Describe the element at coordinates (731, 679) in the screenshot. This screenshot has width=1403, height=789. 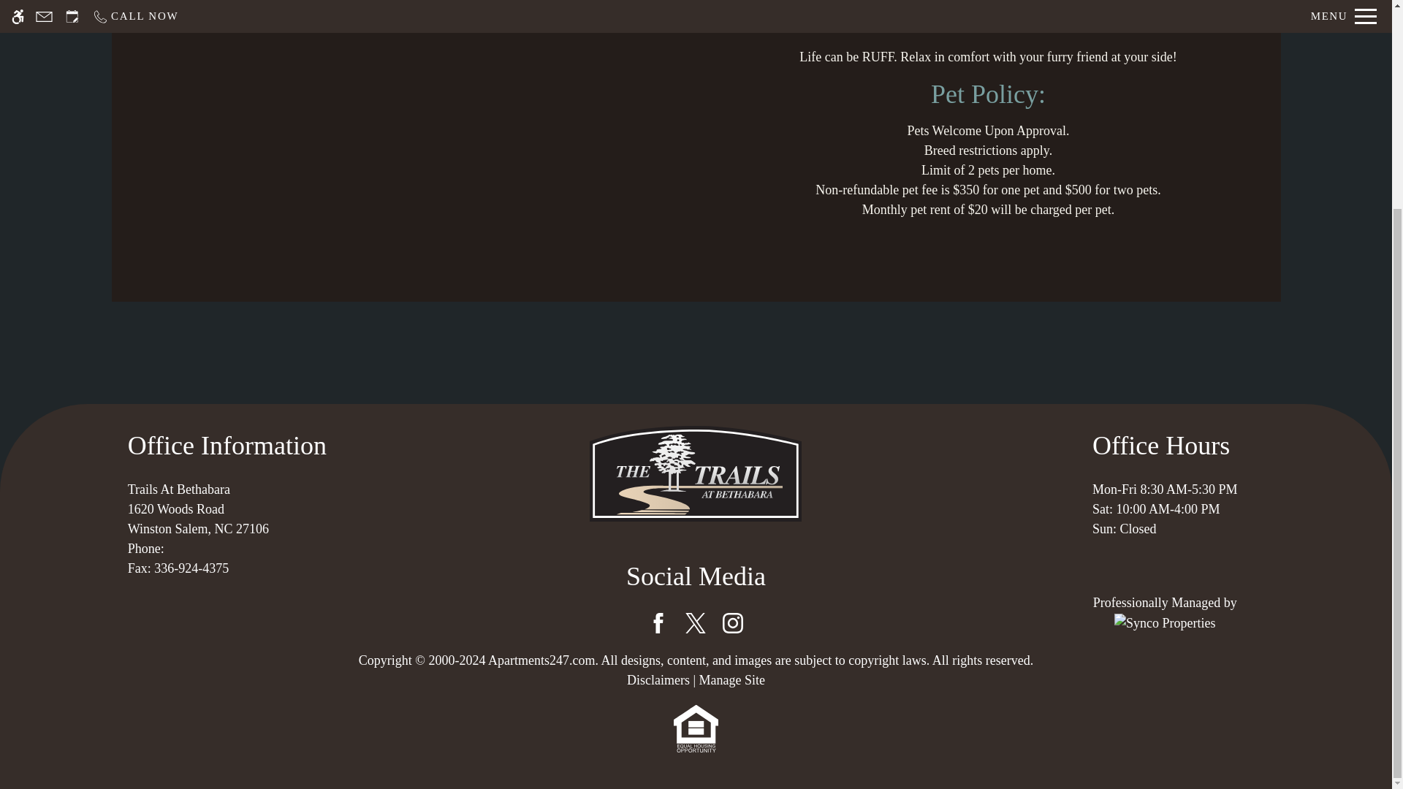
I see `Manage Site` at that location.